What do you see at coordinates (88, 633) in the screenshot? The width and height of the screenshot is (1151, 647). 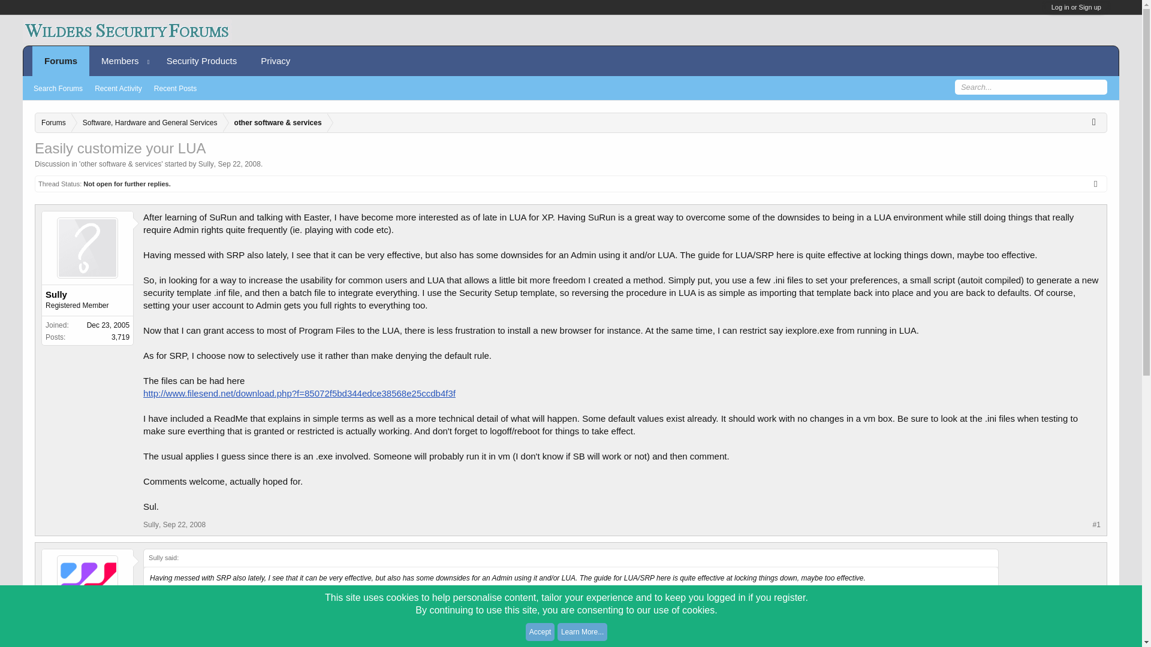 I see `EASTER` at bounding box center [88, 633].